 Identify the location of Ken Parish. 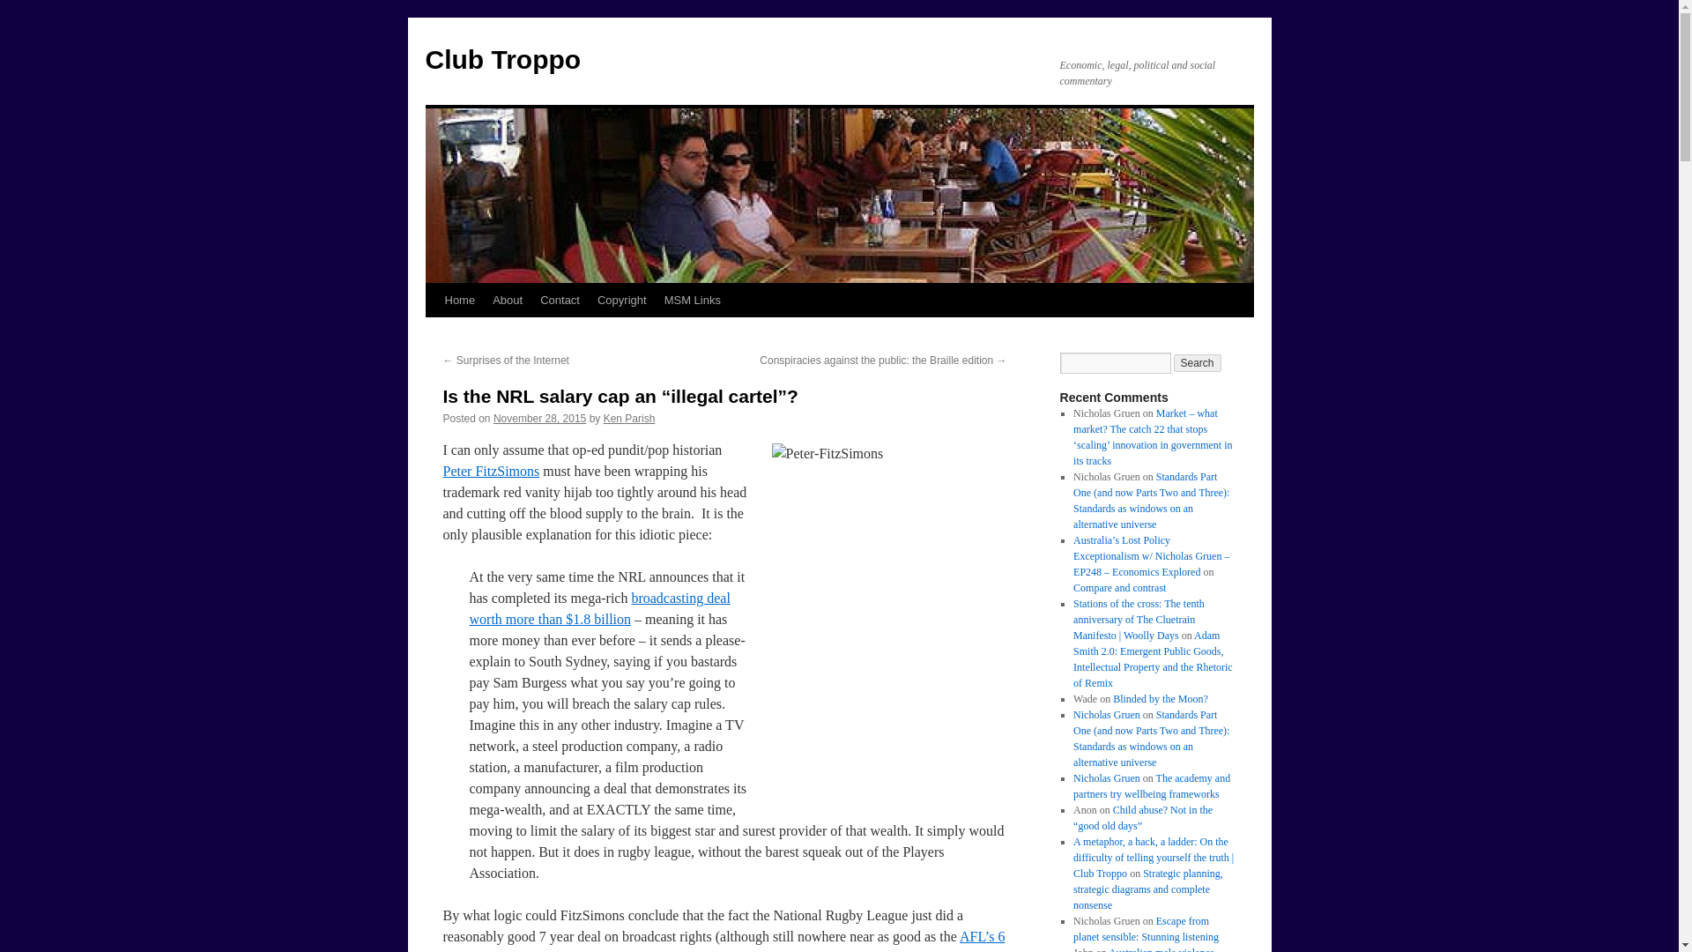
(629, 418).